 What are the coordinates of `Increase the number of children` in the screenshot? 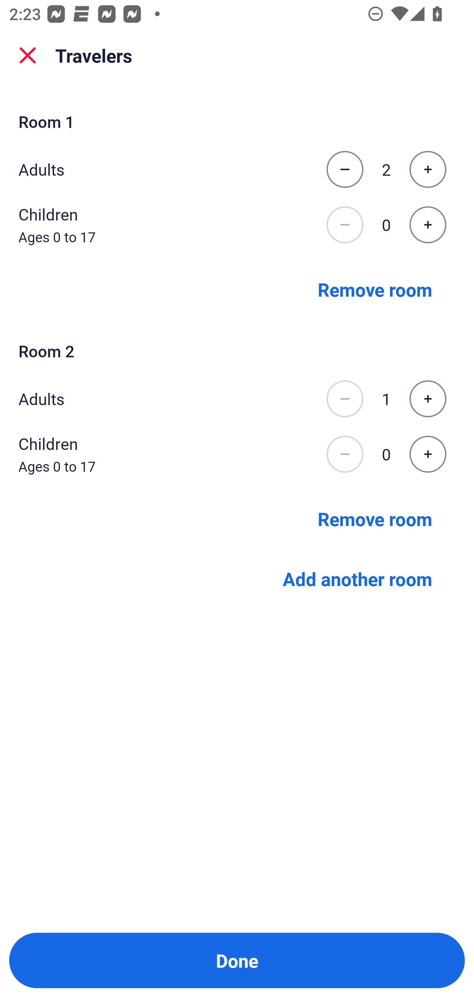 It's located at (428, 454).